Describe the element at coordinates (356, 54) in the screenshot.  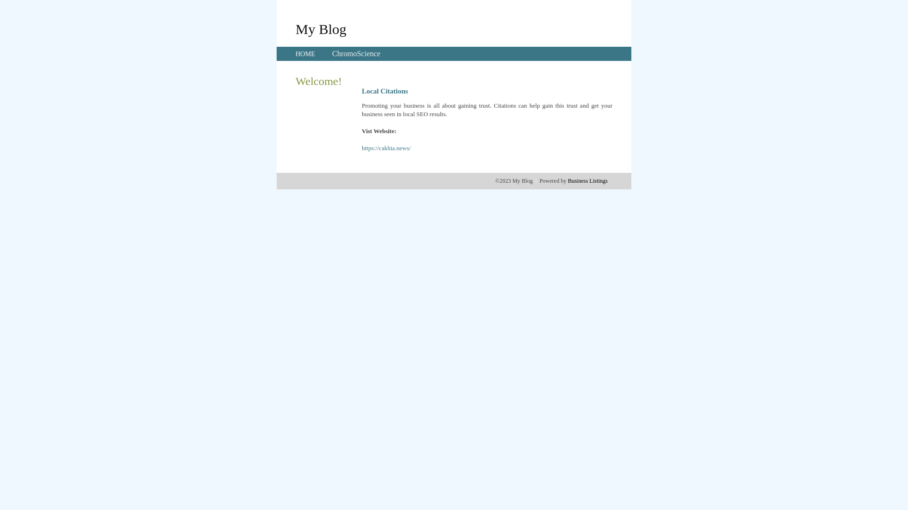
I see `ChromoScience` at that location.